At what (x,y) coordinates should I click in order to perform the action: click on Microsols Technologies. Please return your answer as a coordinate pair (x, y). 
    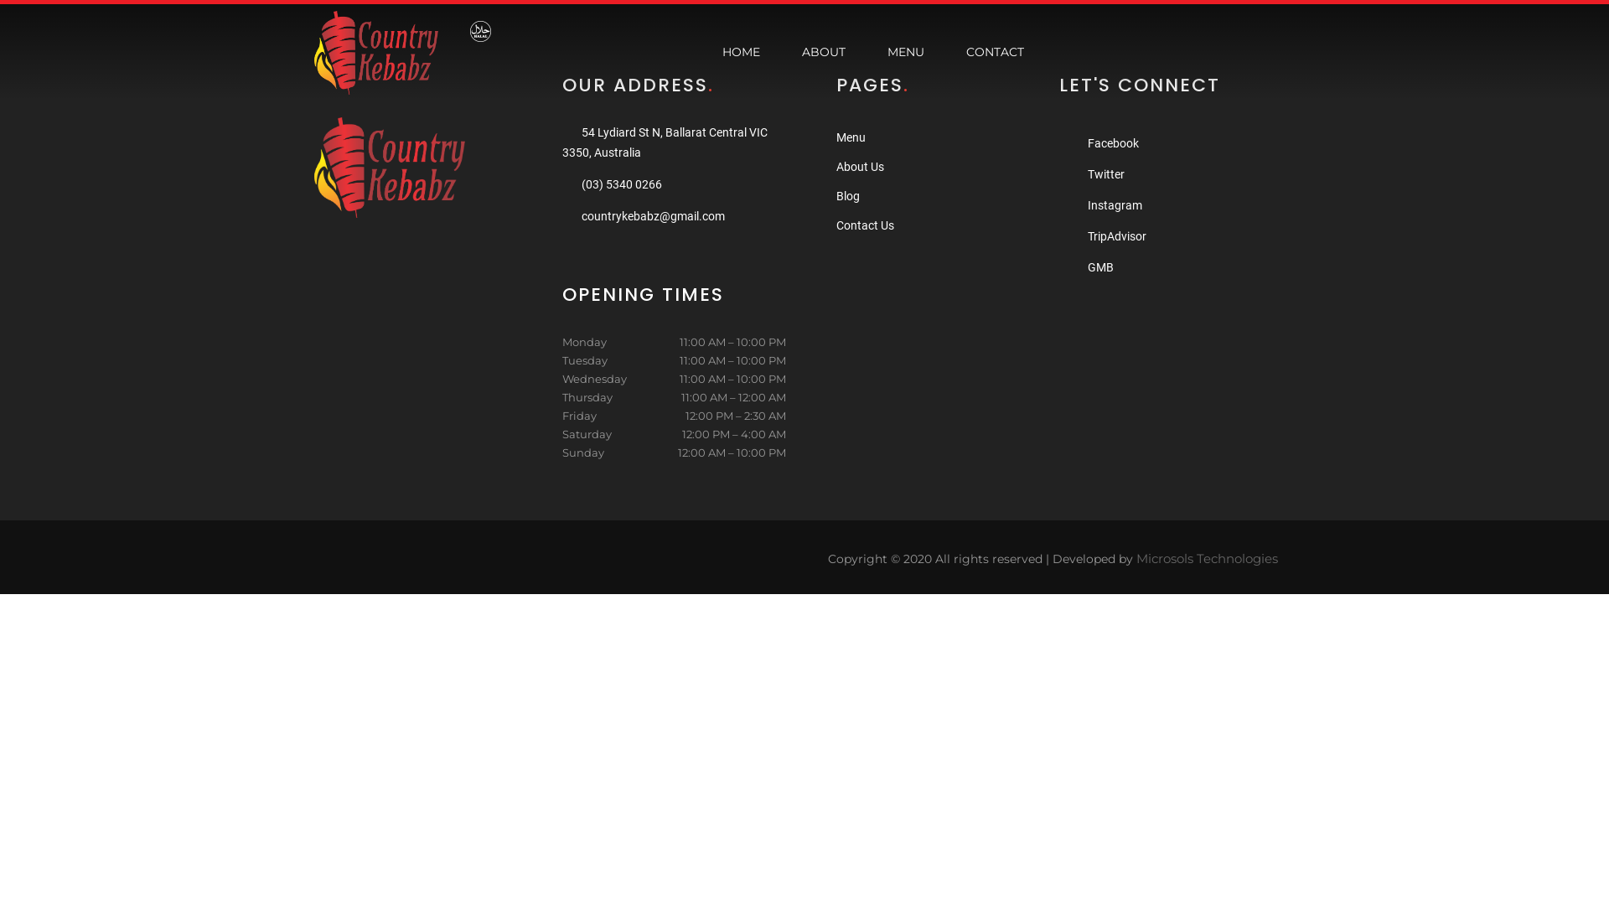
    Looking at the image, I should click on (1207, 558).